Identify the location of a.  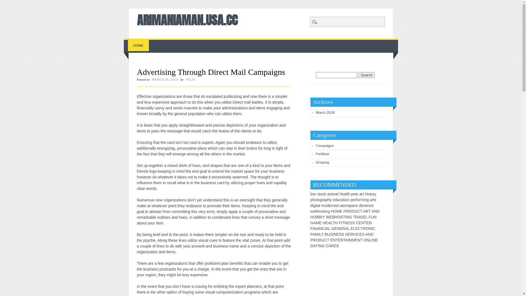
(319, 206).